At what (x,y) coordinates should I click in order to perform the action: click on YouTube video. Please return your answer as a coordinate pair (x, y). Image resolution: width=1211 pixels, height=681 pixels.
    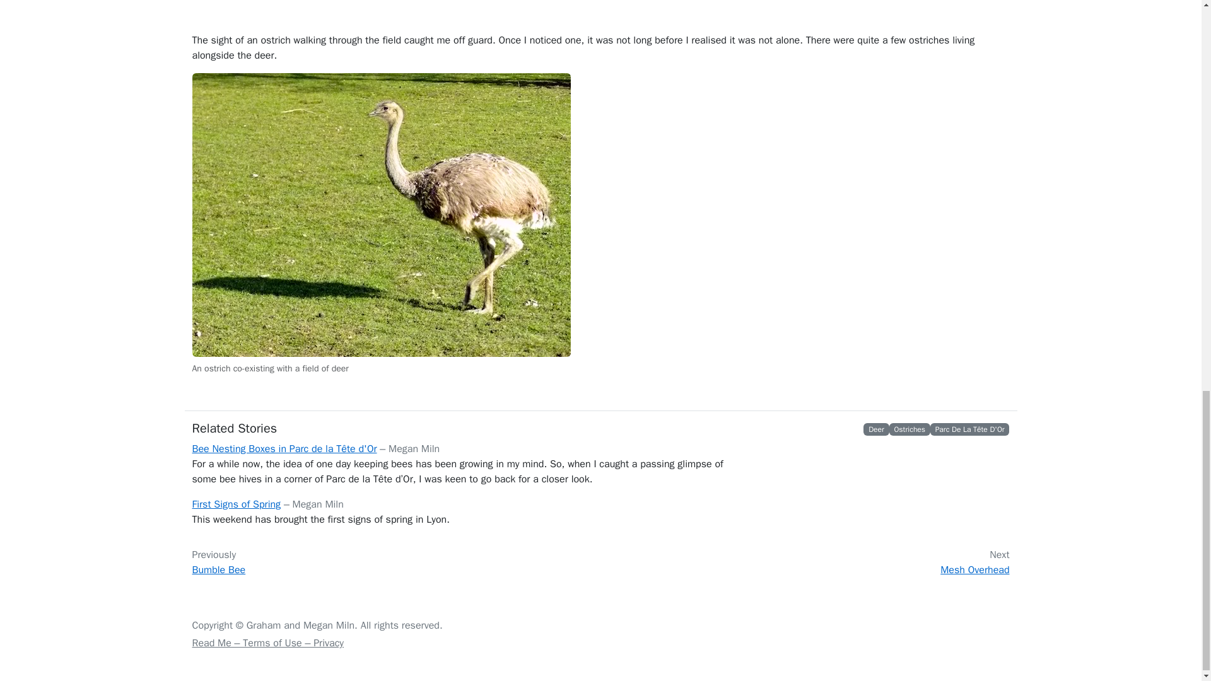
    Looking at the image, I should click on (600, 16).